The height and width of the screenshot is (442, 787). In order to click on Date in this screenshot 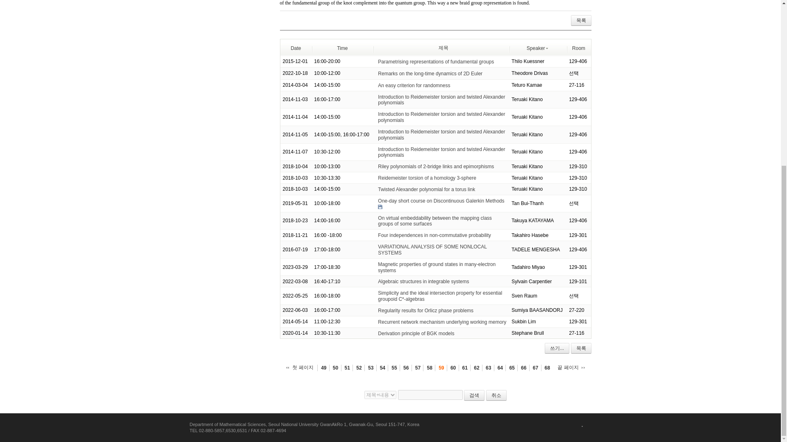, I will do `click(295, 48)`.